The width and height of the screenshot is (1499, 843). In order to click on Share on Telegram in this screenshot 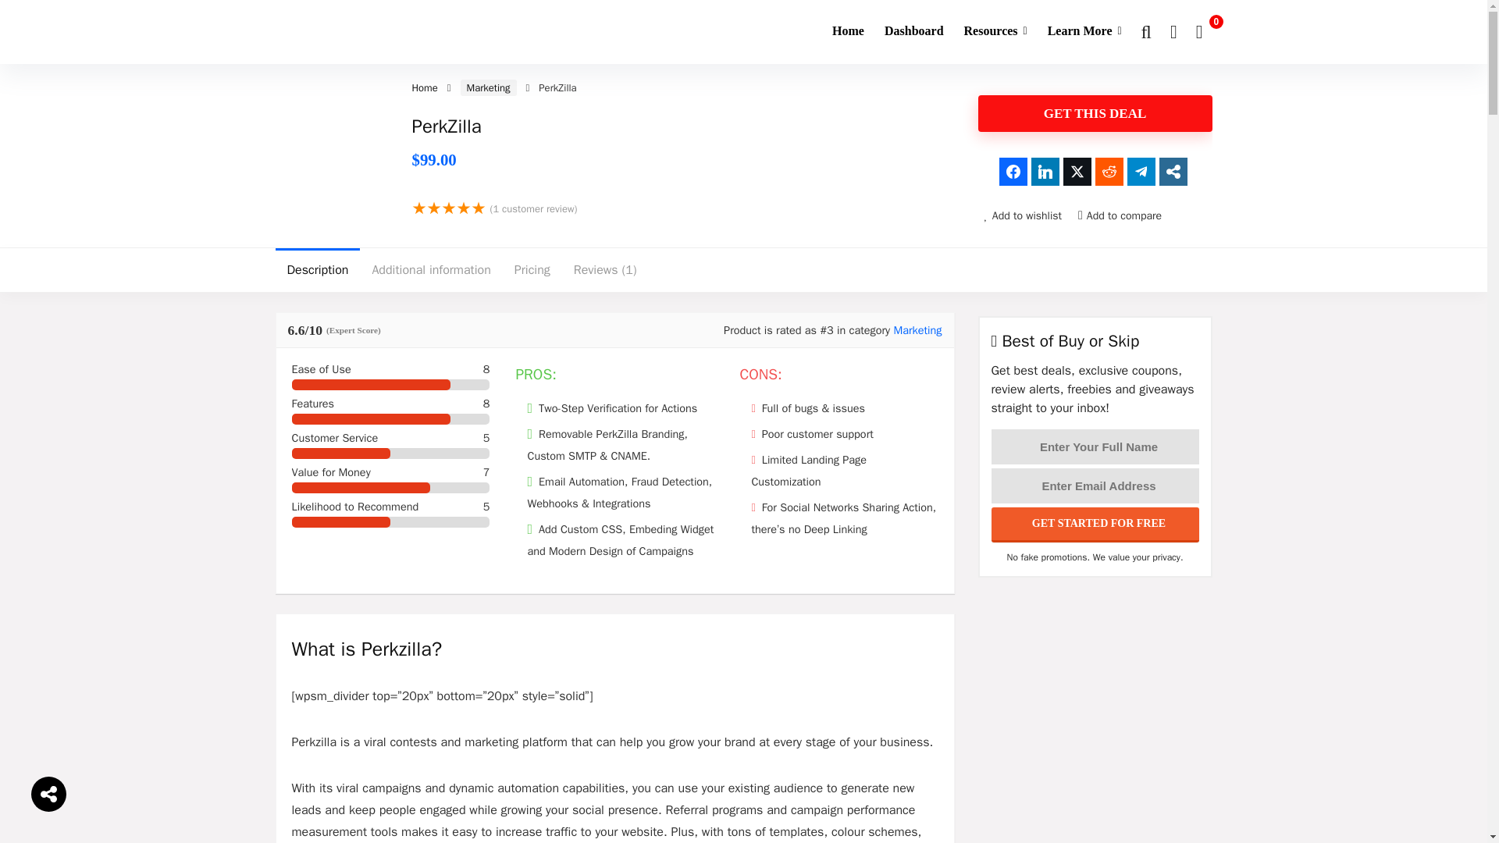, I will do `click(1141, 171)`.